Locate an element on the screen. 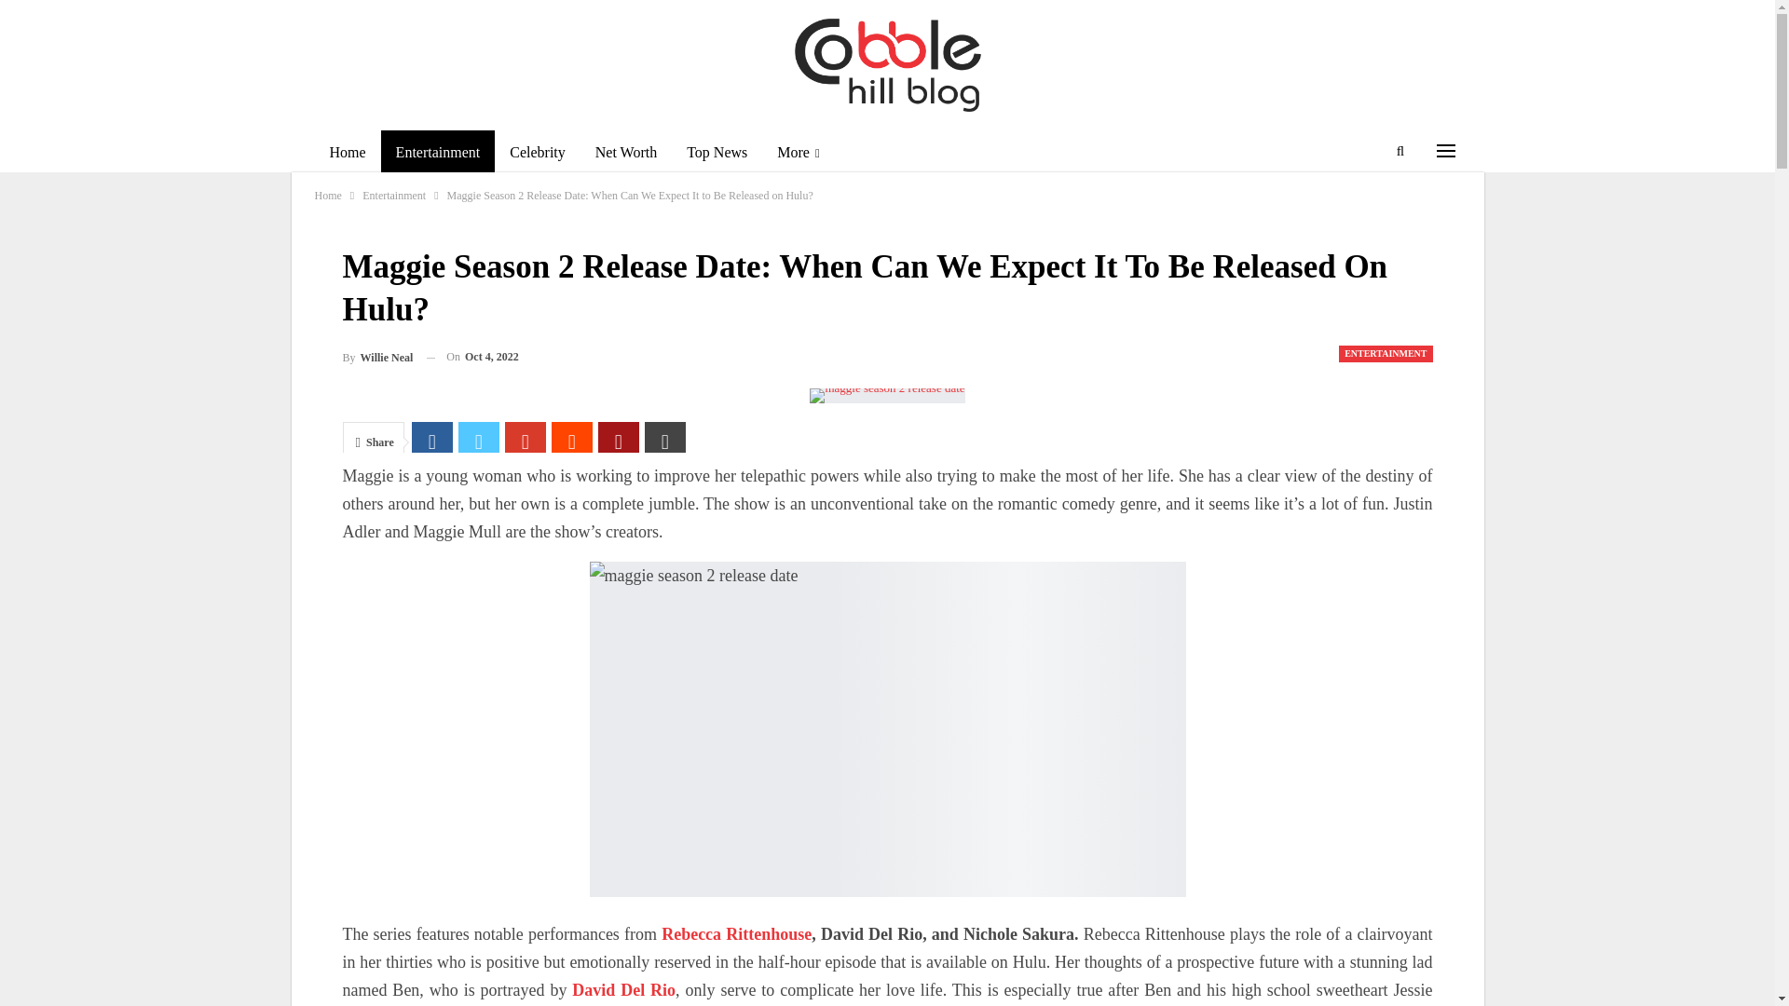 This screenshot has width=1789, height=1006. More is located at coordinates (798, 153).